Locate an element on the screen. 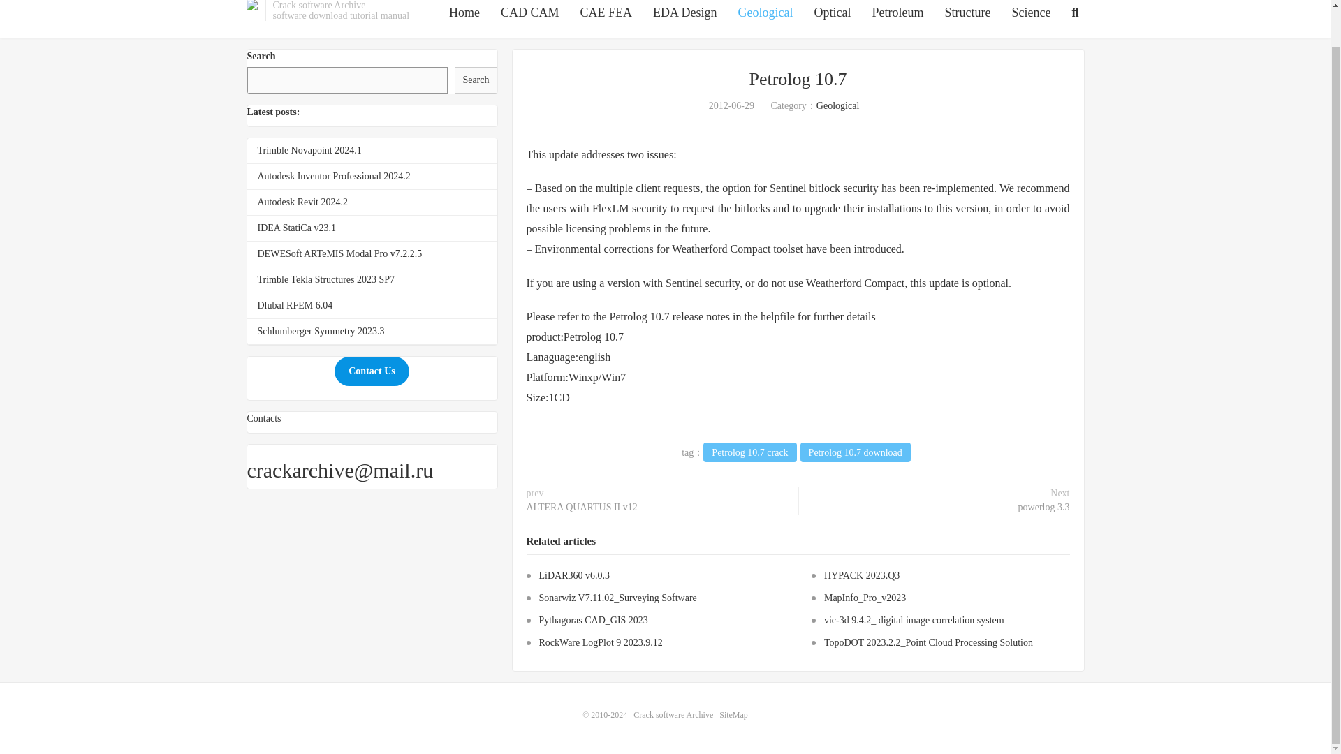  powerlog 3.3 is located at coordinates (1043, 507).